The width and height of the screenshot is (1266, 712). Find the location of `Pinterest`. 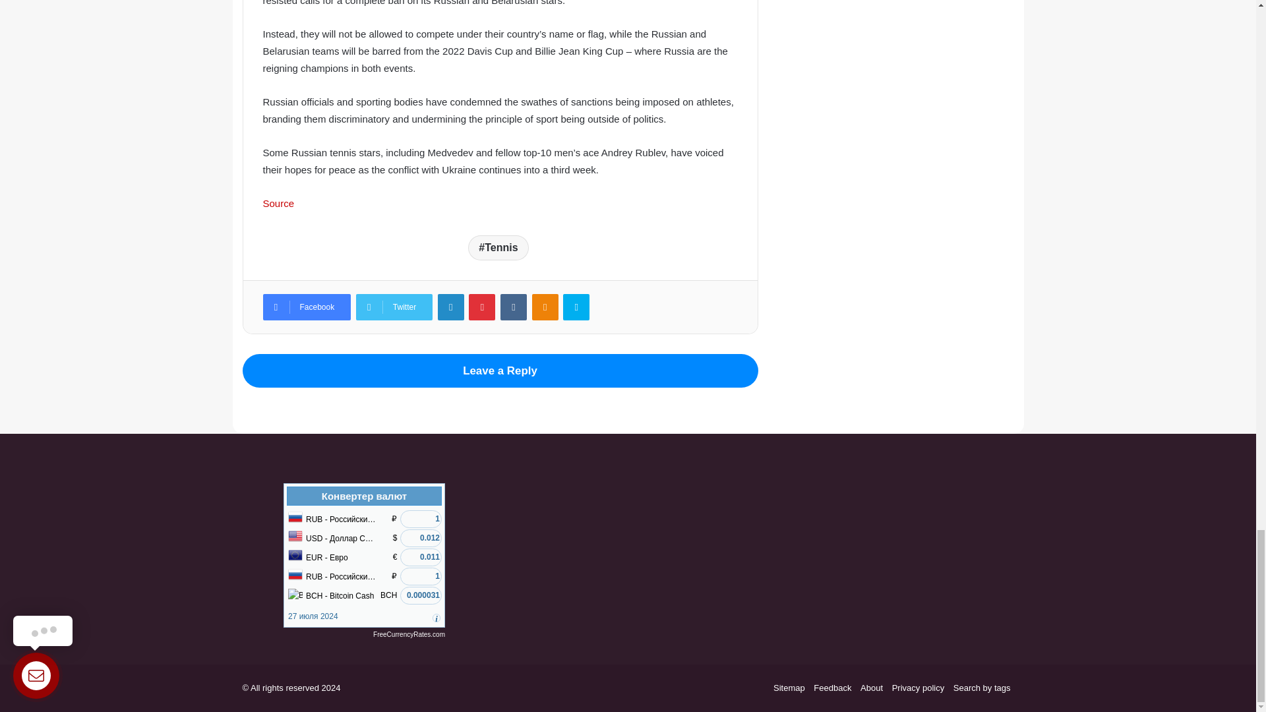

Pinterest is located at coordinates (481, 307).